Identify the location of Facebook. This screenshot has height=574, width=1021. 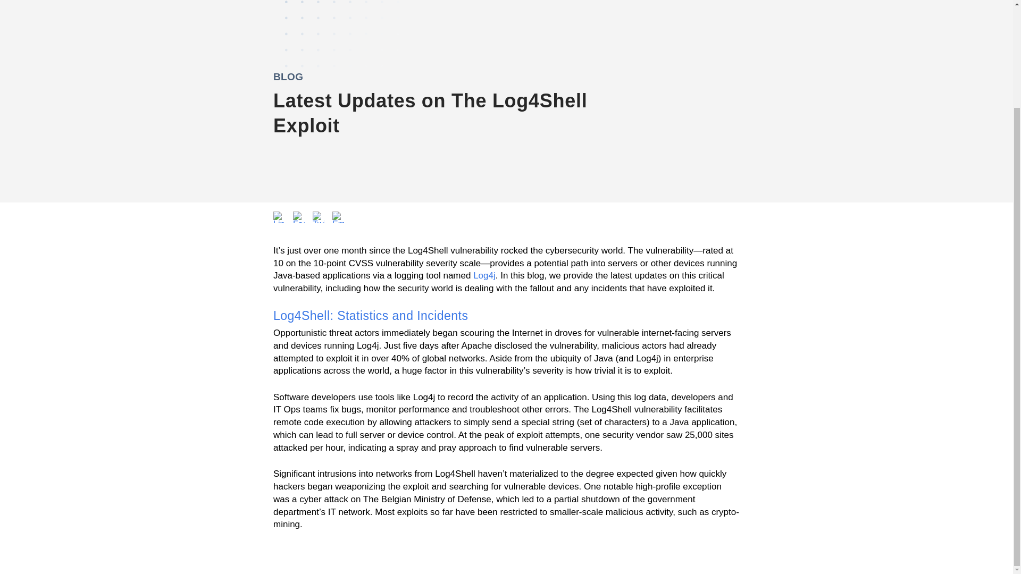
(299, 217).